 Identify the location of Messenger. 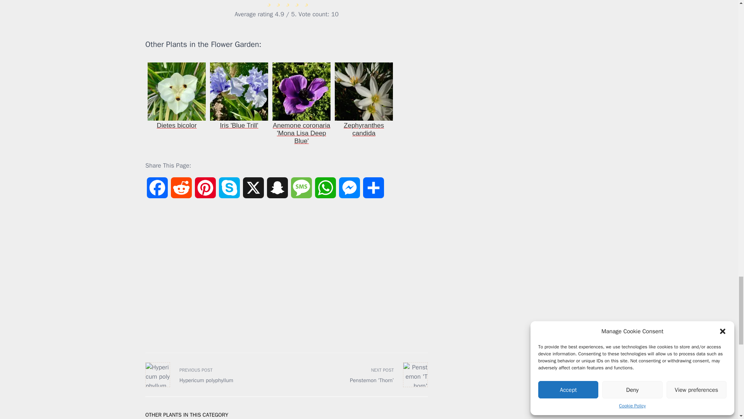
(350, 192).